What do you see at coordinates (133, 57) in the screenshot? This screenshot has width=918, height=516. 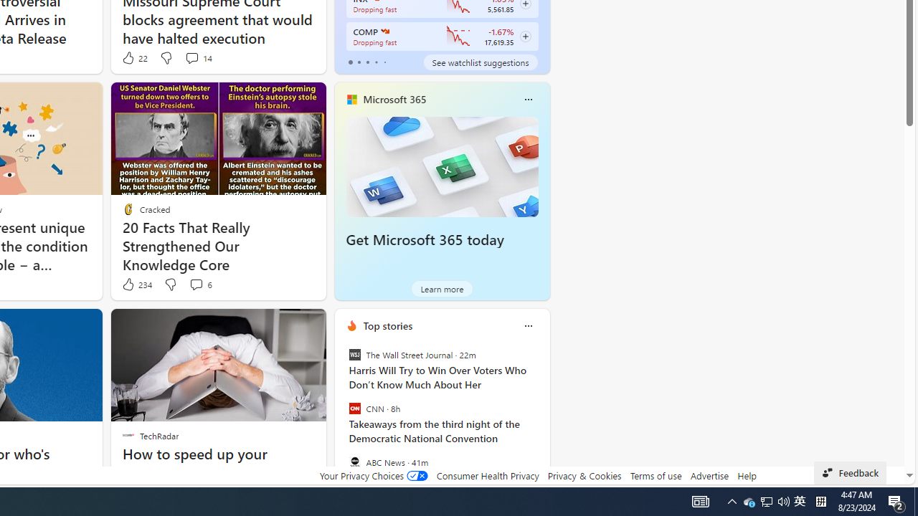 I see `22 Like` at bounding box center [133, 57].